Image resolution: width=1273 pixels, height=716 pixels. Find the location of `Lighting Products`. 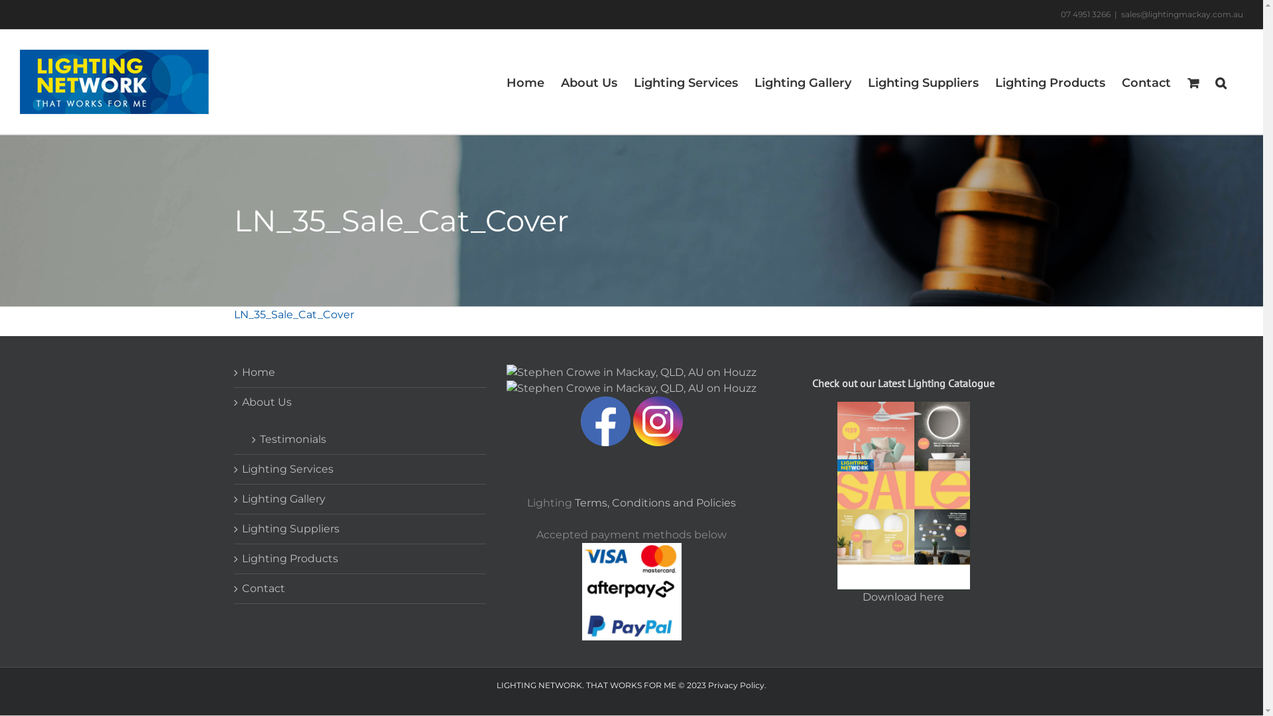

Lighting Products is located at coordinates (360, 559).